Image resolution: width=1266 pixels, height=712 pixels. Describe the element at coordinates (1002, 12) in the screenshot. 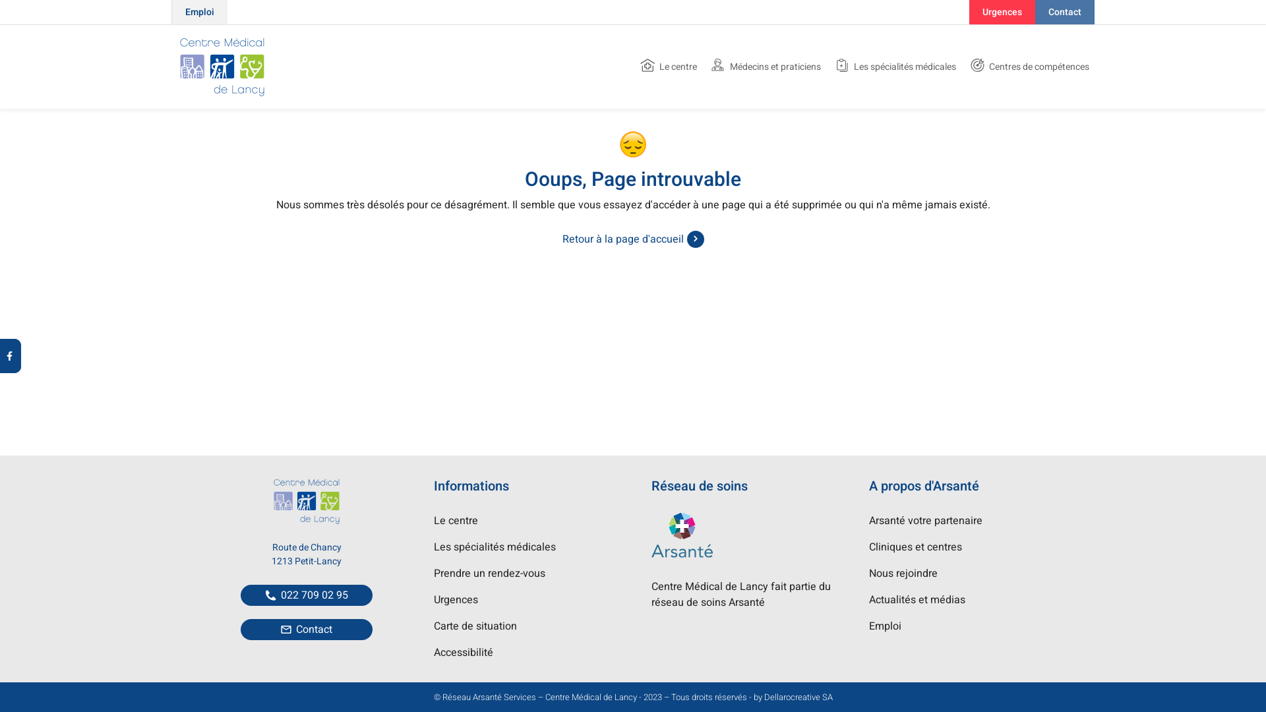

I see `Urgences` at that location.